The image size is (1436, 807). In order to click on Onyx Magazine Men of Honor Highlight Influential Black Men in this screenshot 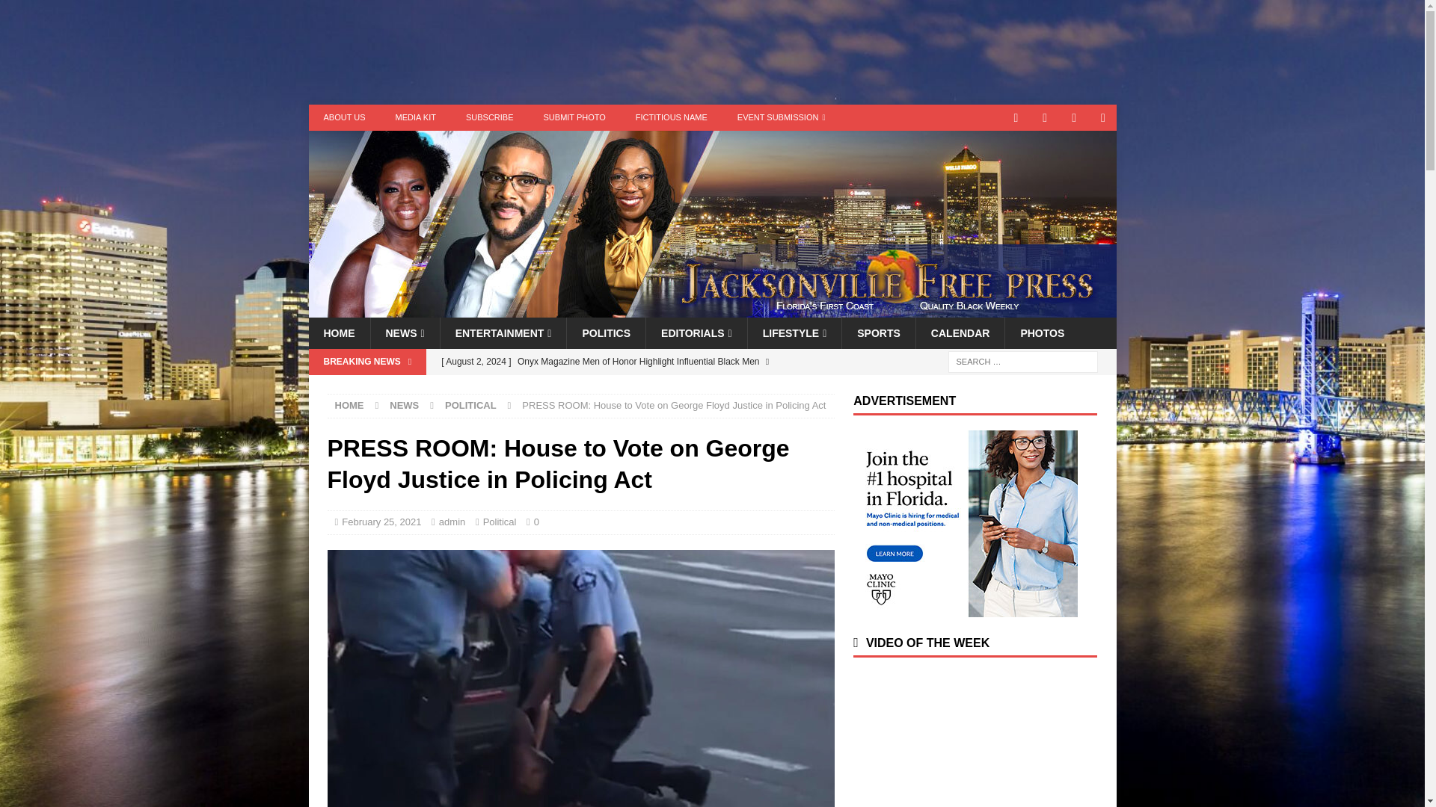, I will do `click(633, 374)`.